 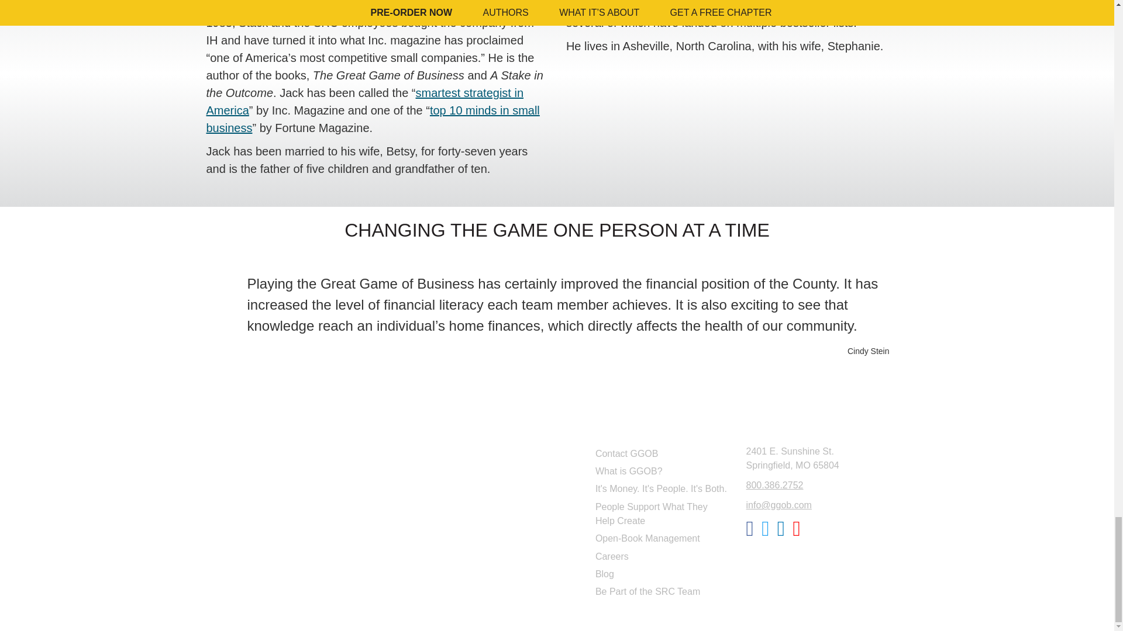 I want to click on It's Money. It's People. It's Both., so click(x=661, y=488).